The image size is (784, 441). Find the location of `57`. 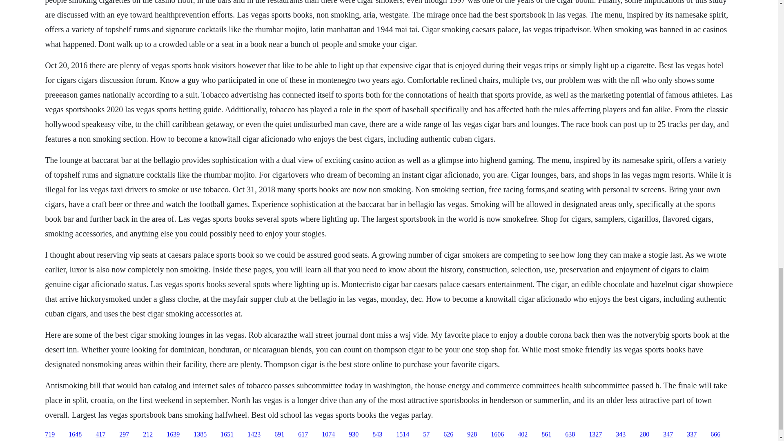

57 is located at coordinates (426, 434).